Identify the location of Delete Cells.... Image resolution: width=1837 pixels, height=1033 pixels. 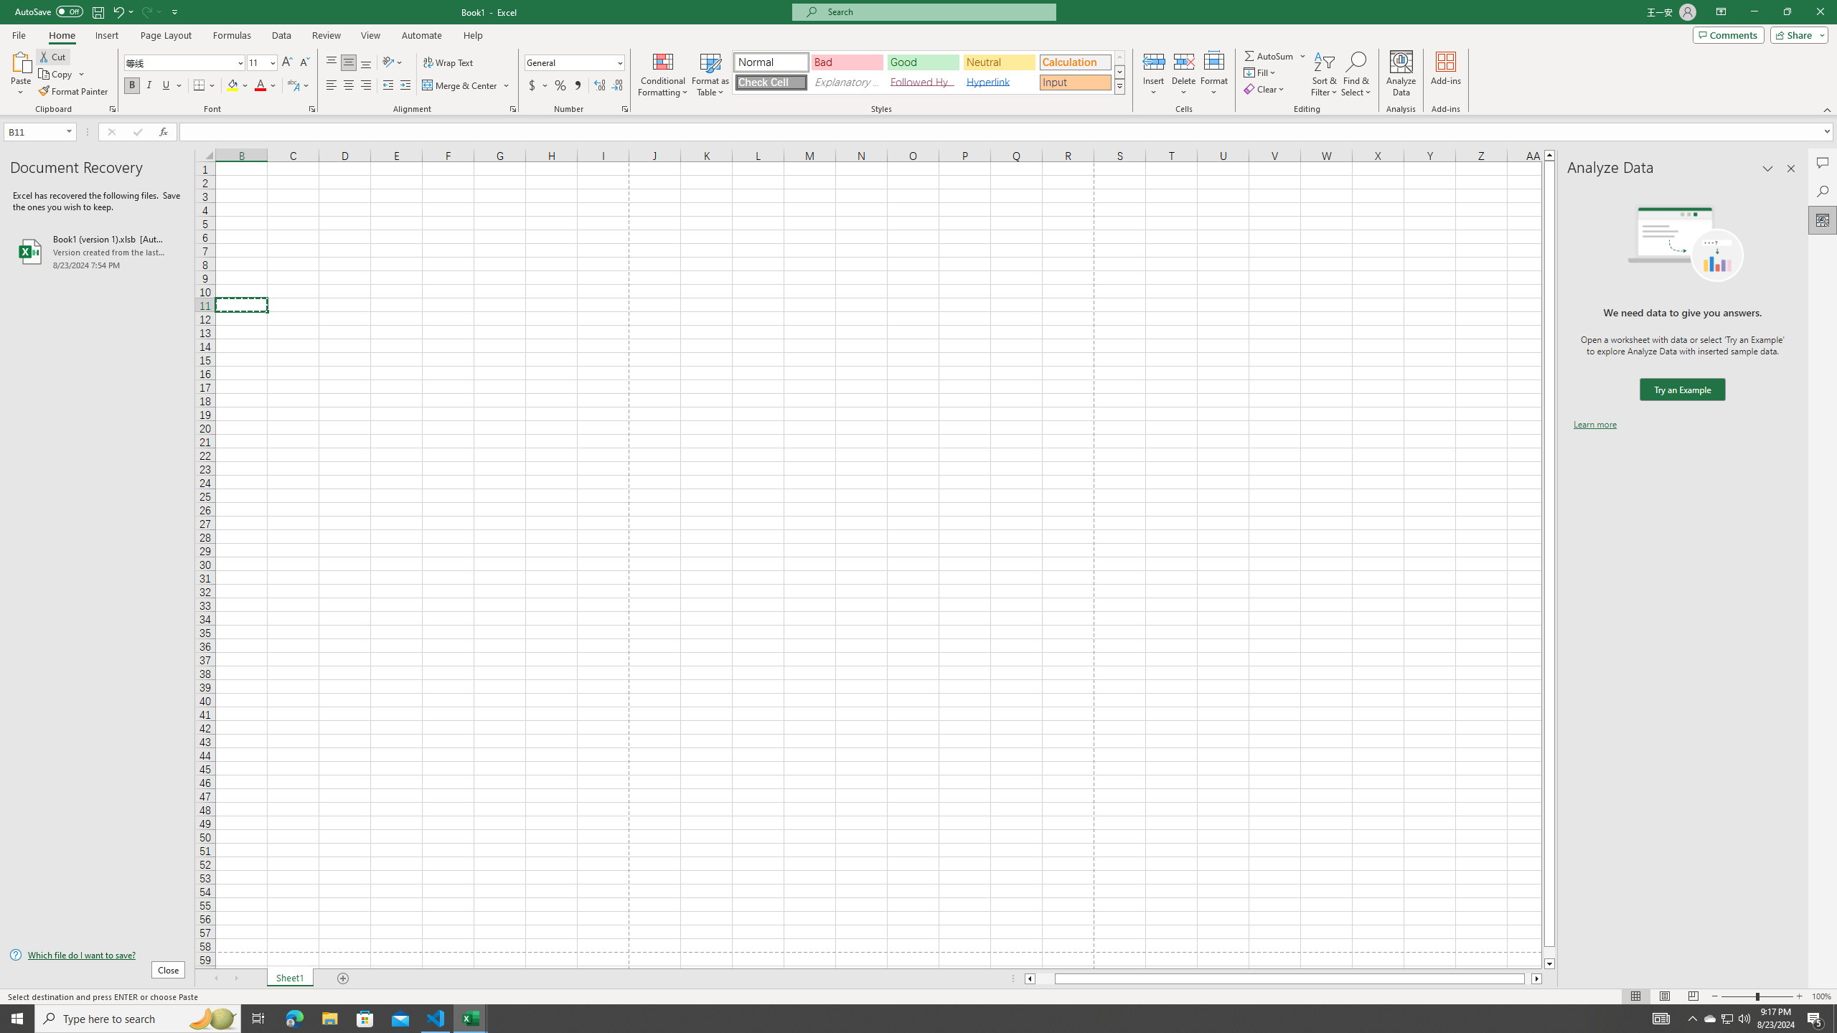
(1184, 61).